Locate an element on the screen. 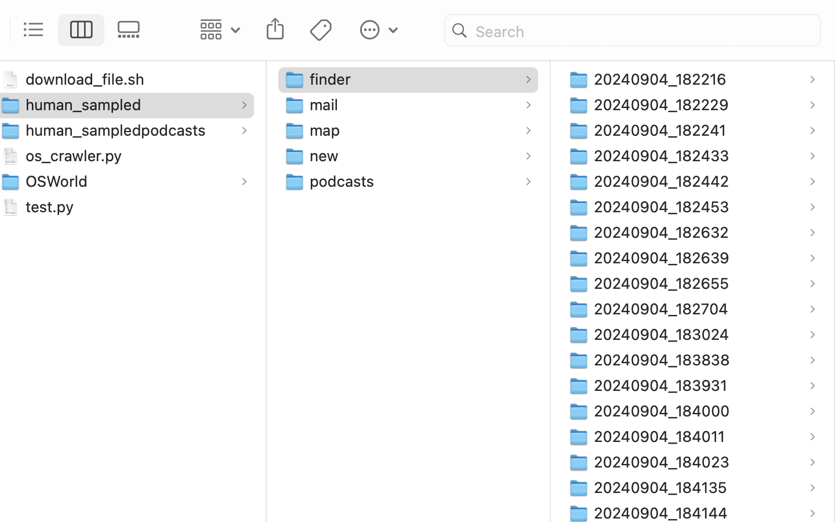 This screenshot has width=835, height=522. 0 is located at coordinates (132, 30).